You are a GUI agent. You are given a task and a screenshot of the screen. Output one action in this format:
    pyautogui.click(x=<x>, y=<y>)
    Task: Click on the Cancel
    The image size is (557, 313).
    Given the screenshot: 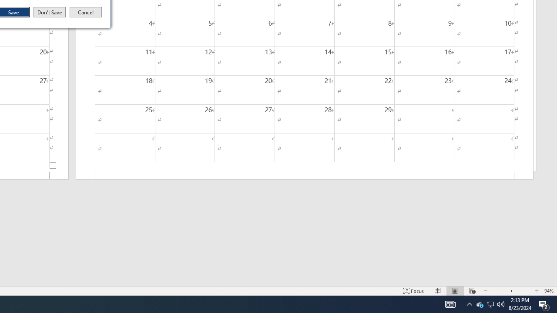 What is the action you would take?
    pyautogui.click(x=86, y=12)
    